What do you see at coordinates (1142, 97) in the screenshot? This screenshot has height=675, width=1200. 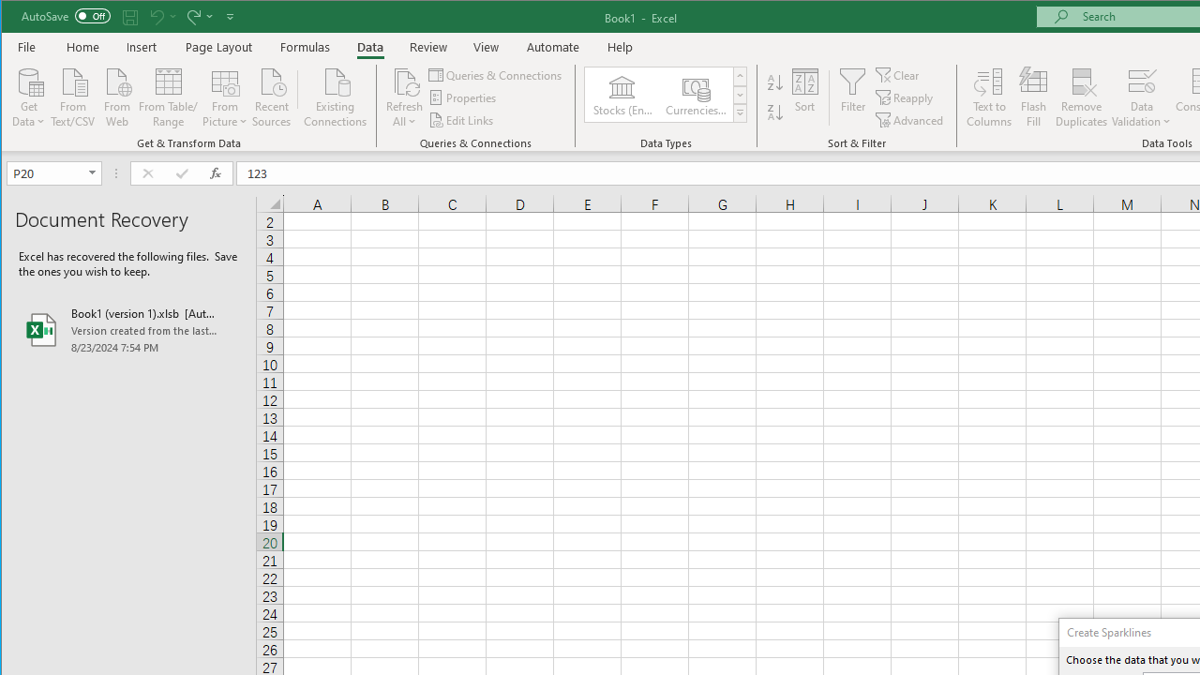 I see `Data Validation...` at bounding box center [1142, 97].